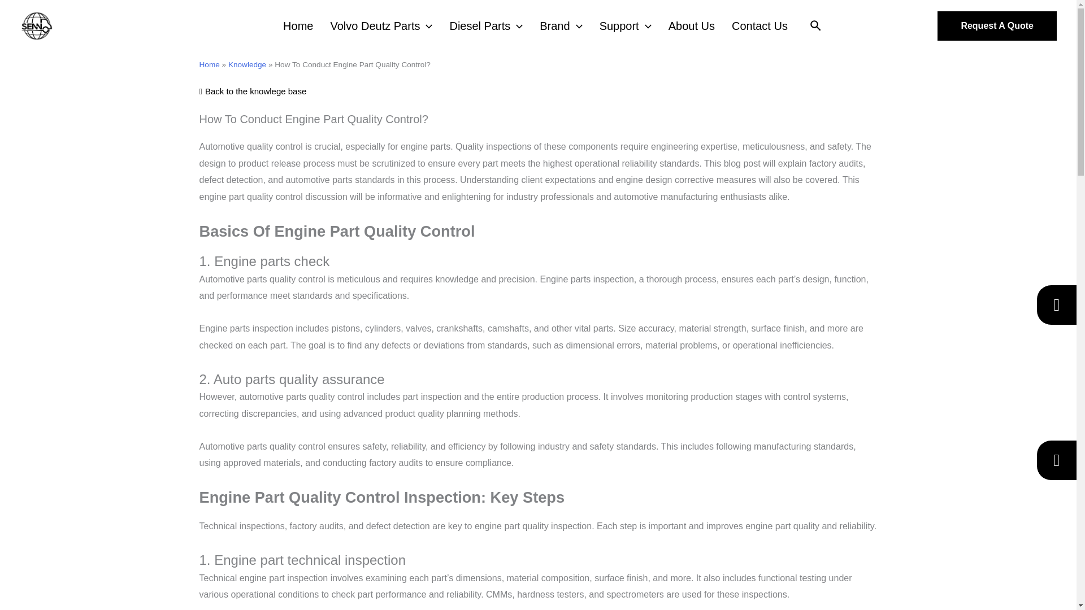 The width and height of the screenshot is (1085, 610). Describe the element at coordinates (488, 26) in the screenshot. I see `Diesel Parts` at that location.